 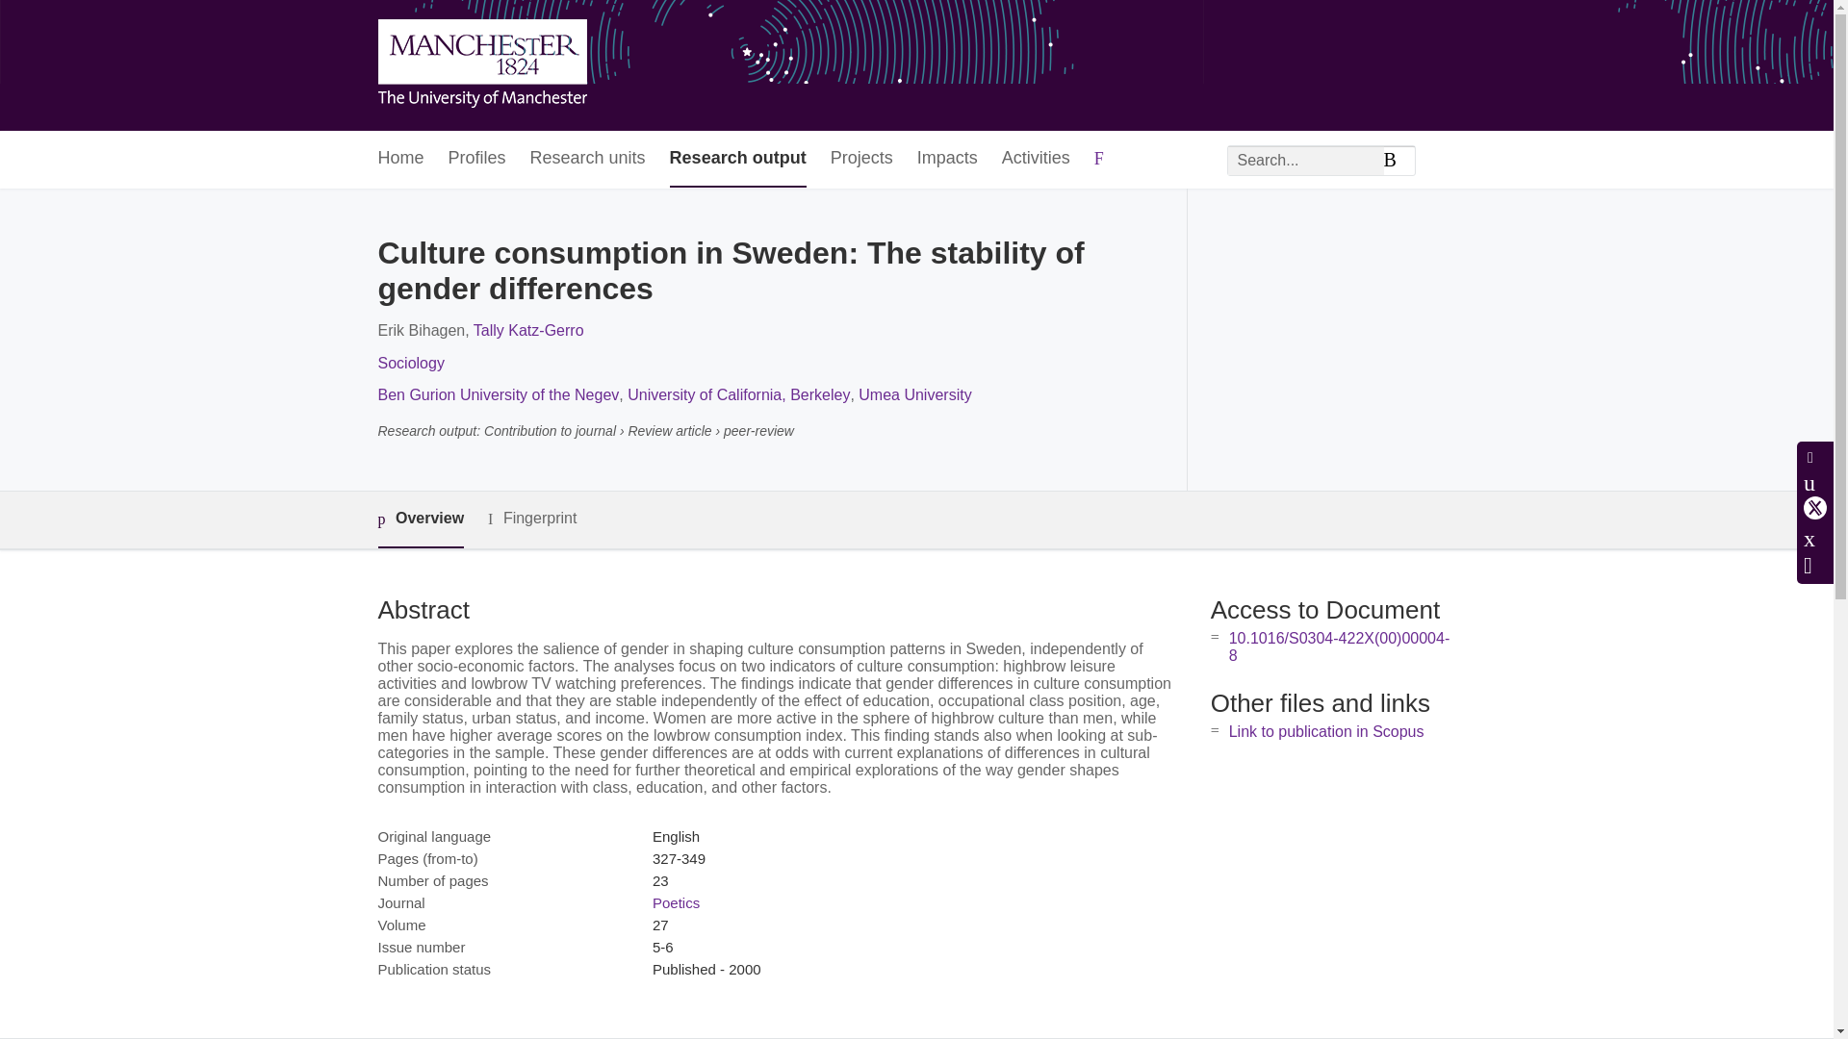 I want to click on Profiles, so click(x=477, y=160).